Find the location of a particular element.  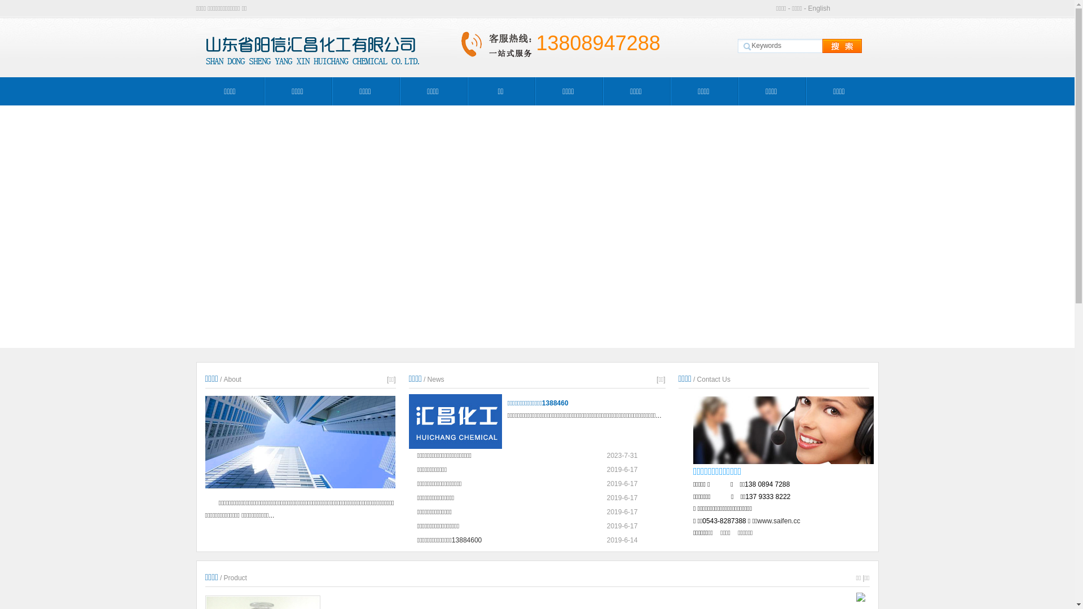

  is located at coordinates (832, 46).